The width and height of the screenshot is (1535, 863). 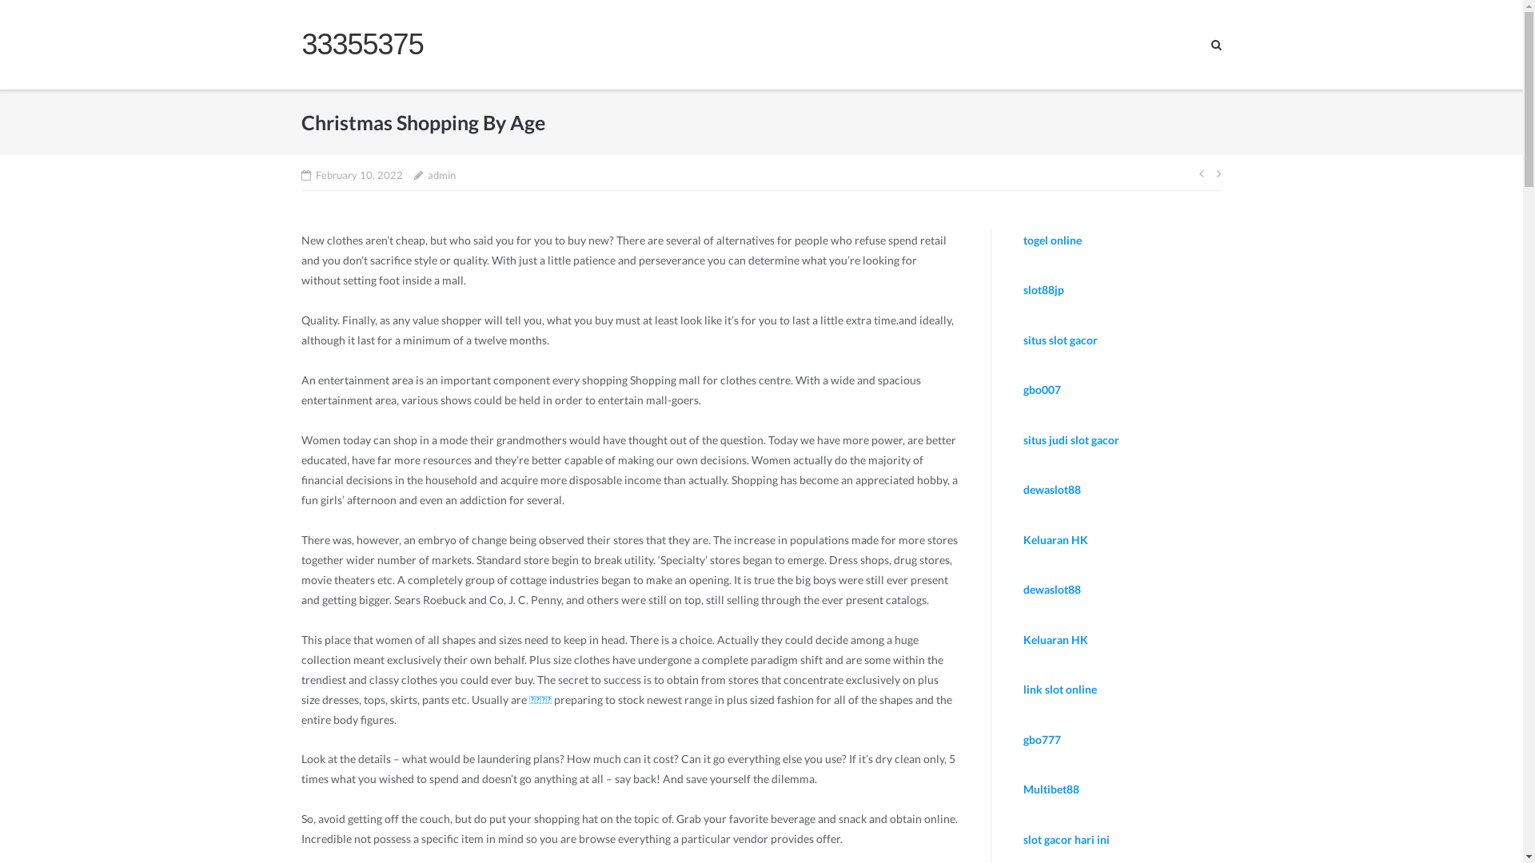 What do you see at coordinates (1052, 590) in the screenshot?
I see `dewaslot88` at bounding box center [1052, 590].